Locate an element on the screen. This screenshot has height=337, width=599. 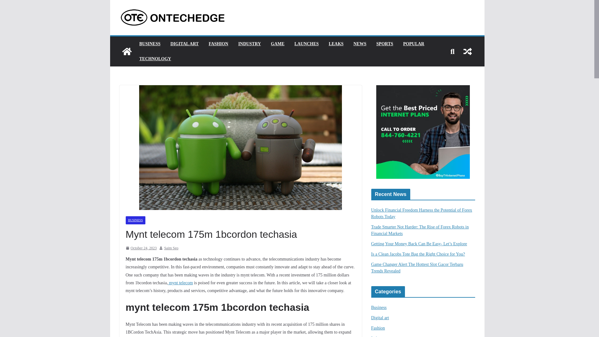
BUSINESS is located at coordinates (150, 44).